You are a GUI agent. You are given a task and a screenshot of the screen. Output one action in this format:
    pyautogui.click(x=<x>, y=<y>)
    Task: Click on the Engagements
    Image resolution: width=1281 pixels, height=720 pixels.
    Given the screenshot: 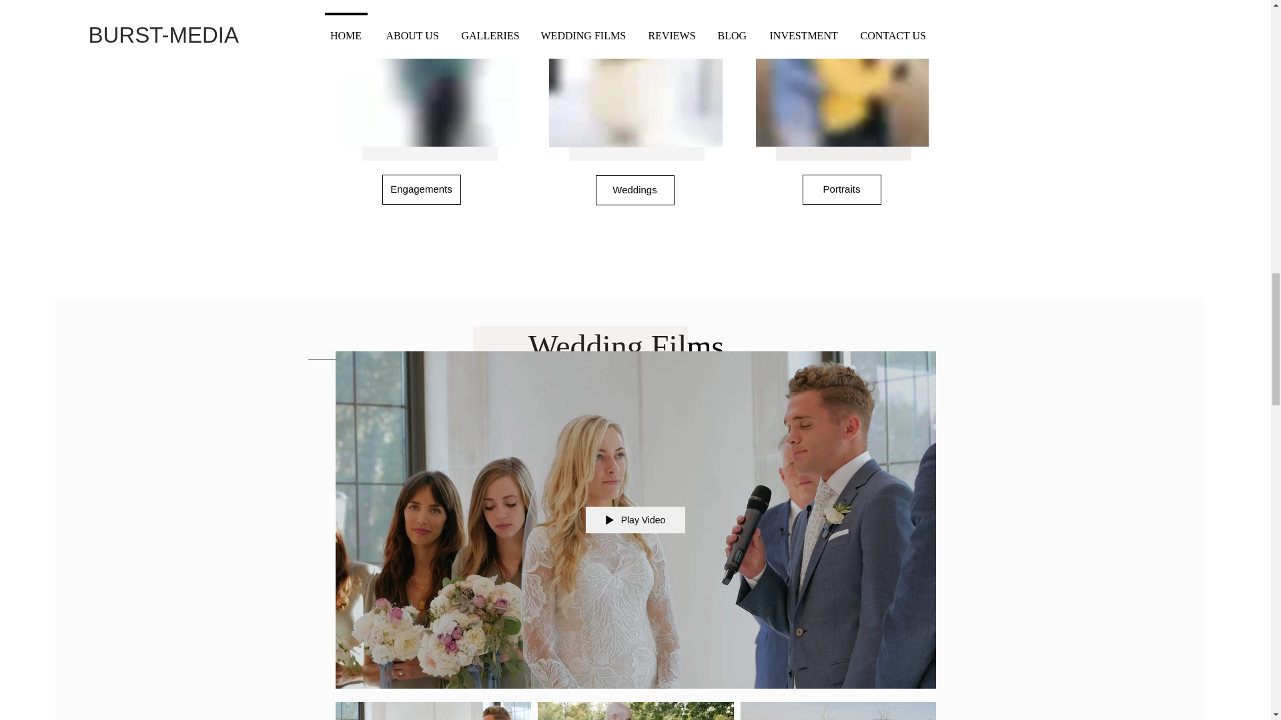 What is the action you would take?
    pyautogui.click(x=420, y=189)
    